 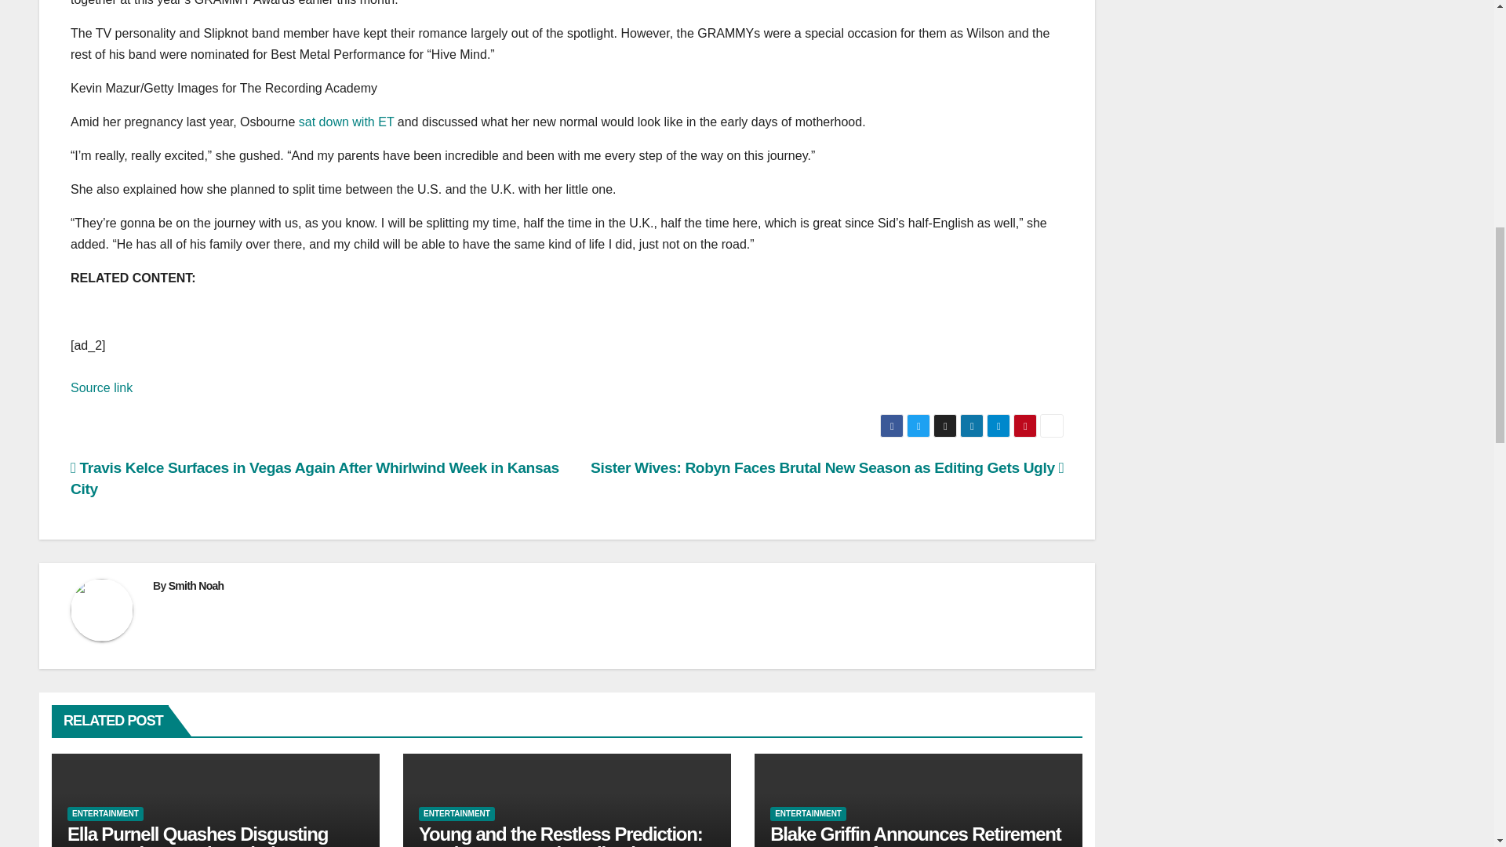 What do you see at coordinates (101, 387) in the screenshot?
I see `Source link` at bounding box center [101, 387].